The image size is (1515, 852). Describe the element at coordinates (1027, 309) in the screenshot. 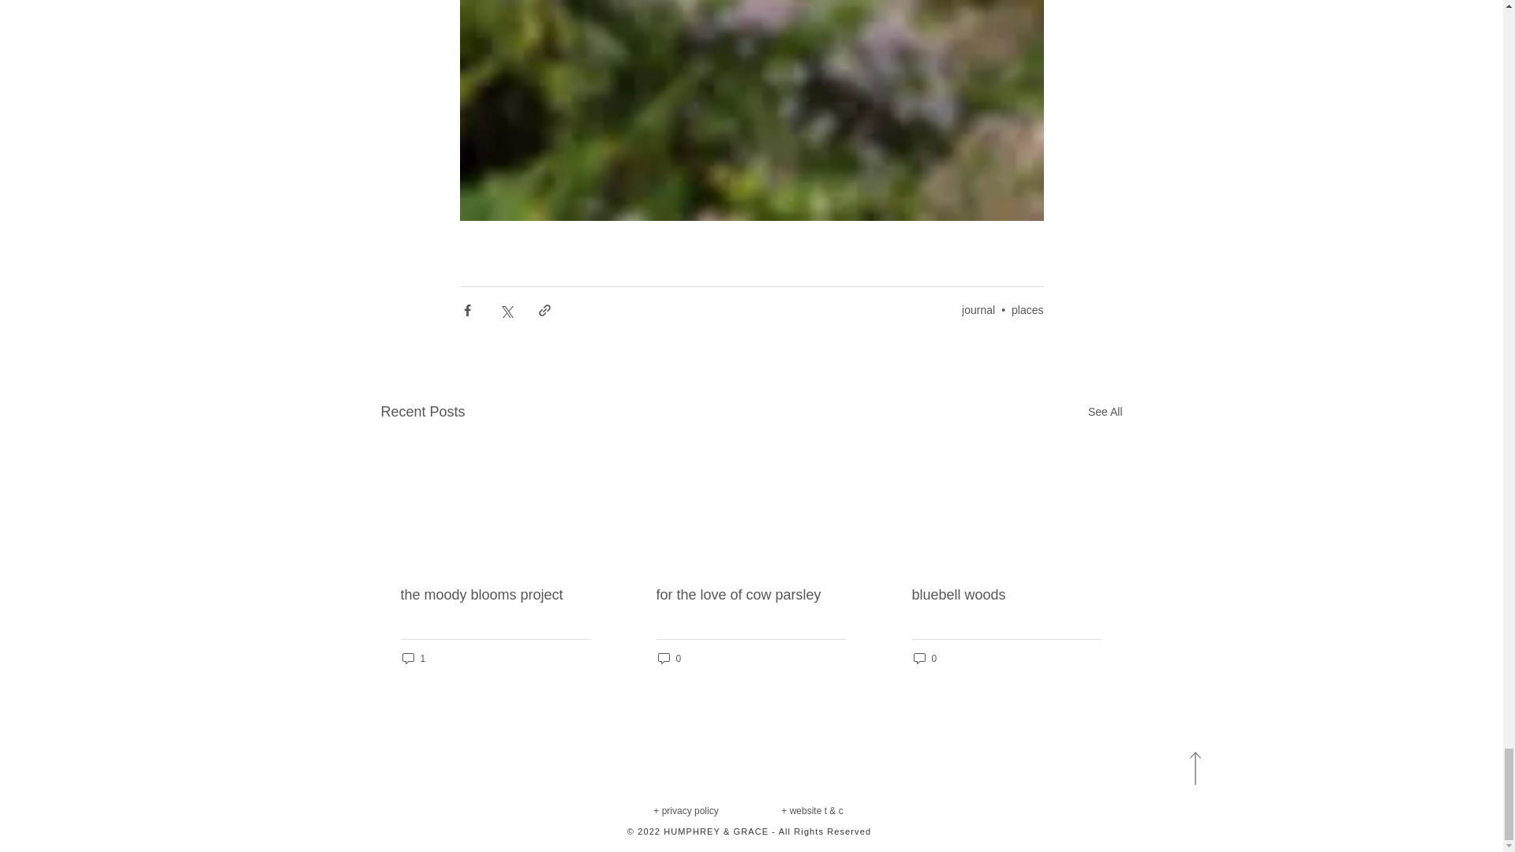

I see `places` at that location.